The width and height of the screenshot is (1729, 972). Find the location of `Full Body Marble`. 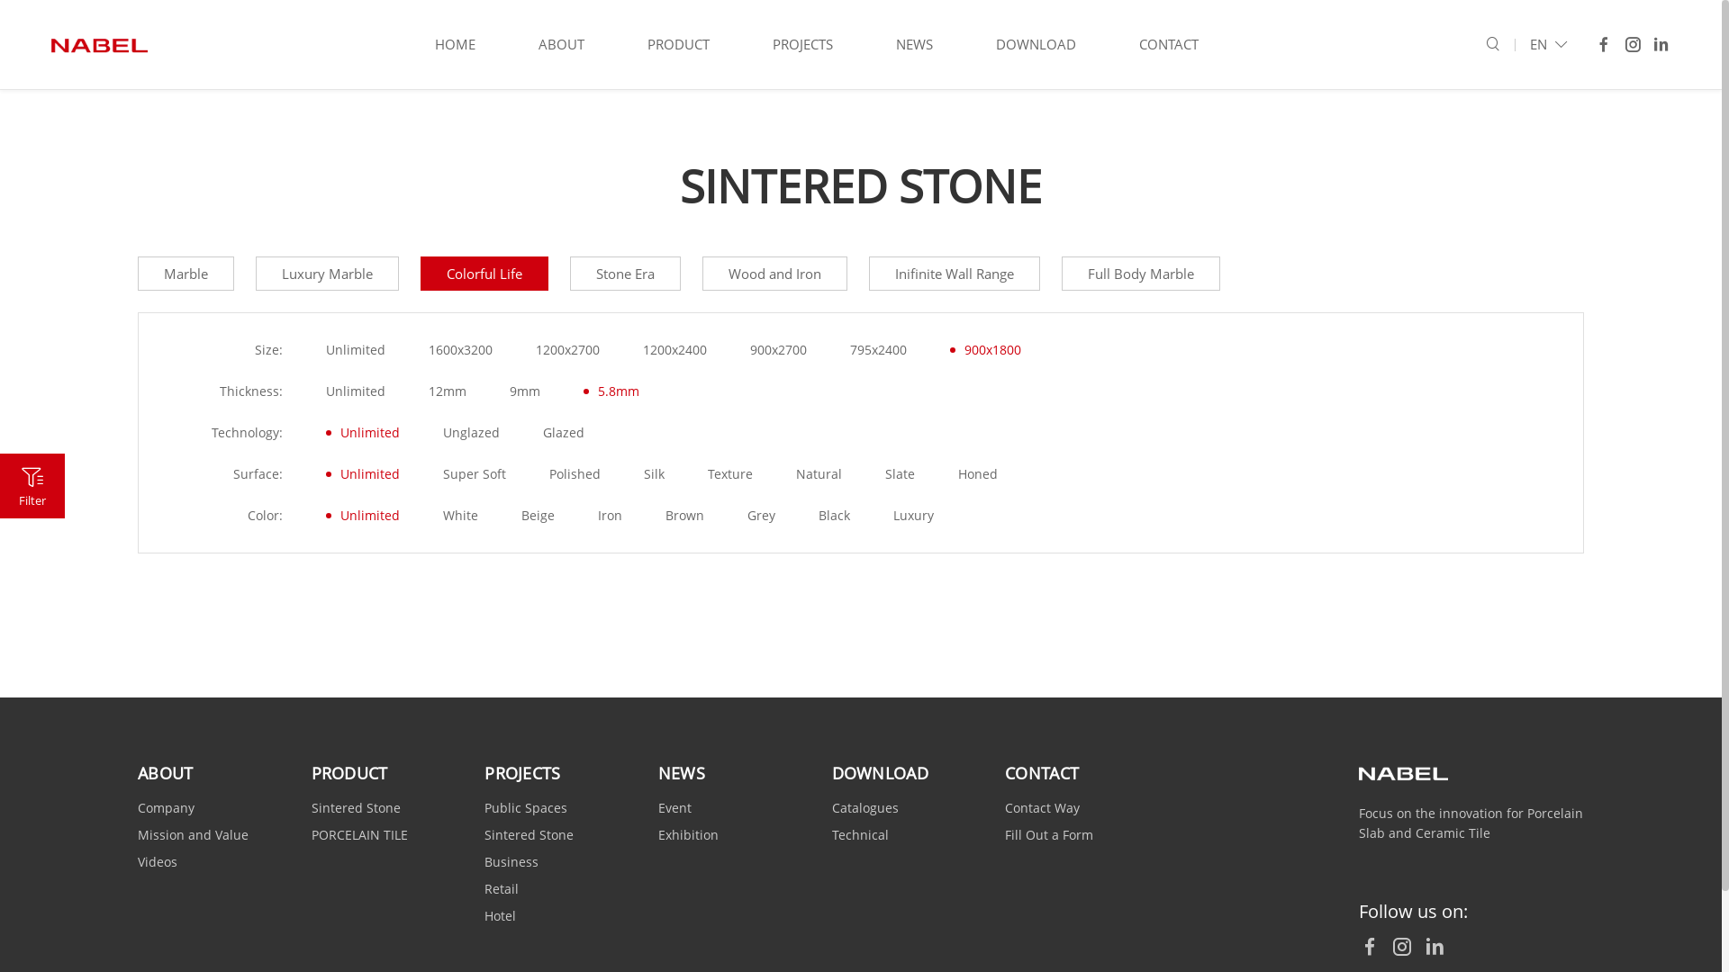

Full Body Marble is located at coordinates (1141, 274).